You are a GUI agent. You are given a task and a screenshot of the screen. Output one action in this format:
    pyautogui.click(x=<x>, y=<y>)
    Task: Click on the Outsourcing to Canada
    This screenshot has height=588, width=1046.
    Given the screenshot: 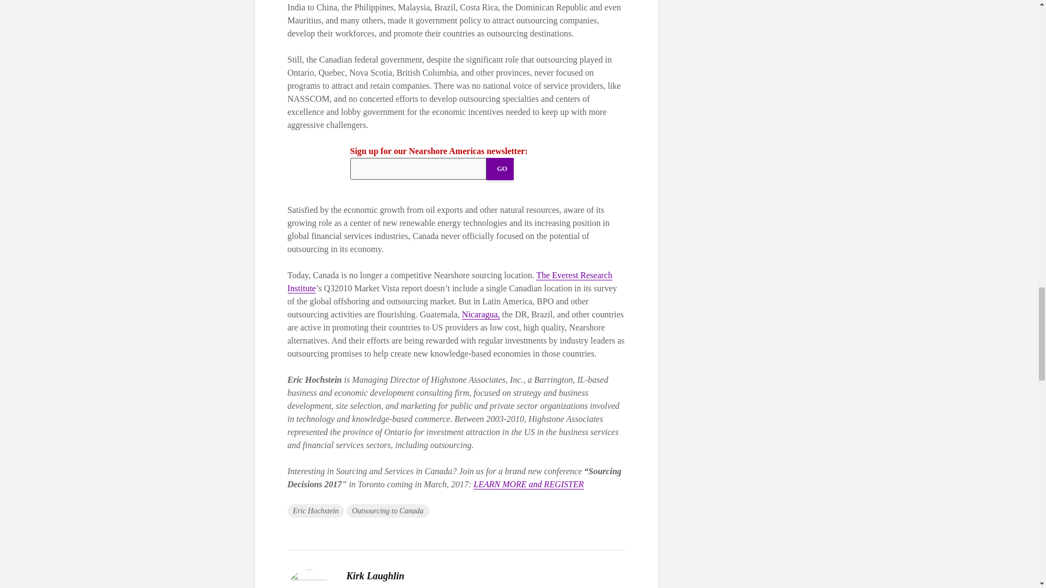 What is the action you would take?
    pyautogui.click(x=387, y=511)
    